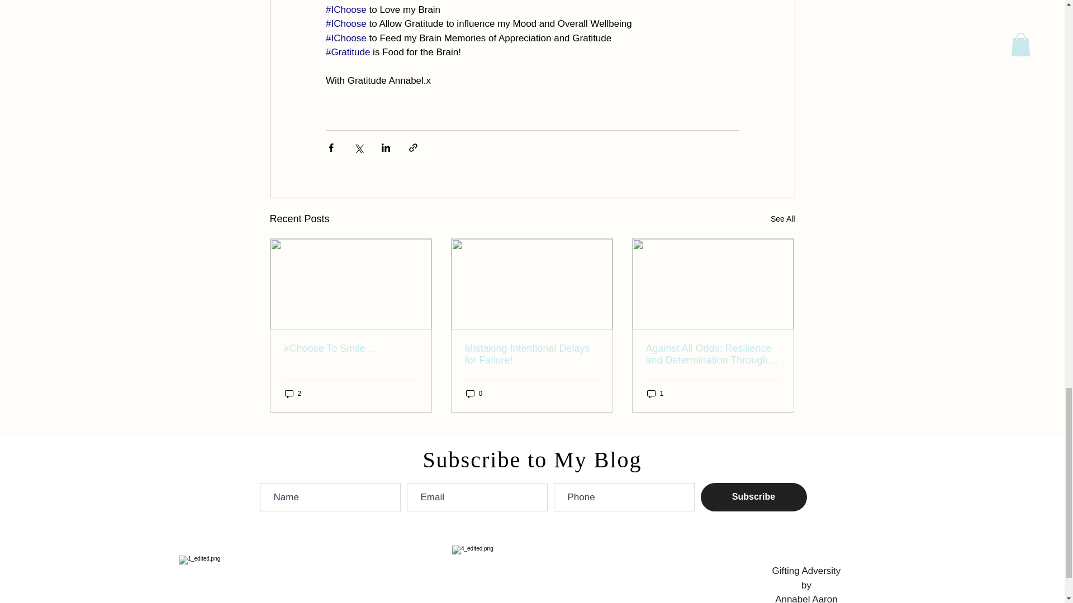 The image size is (1073, 603). I want to click on 1, so click(655, 393).